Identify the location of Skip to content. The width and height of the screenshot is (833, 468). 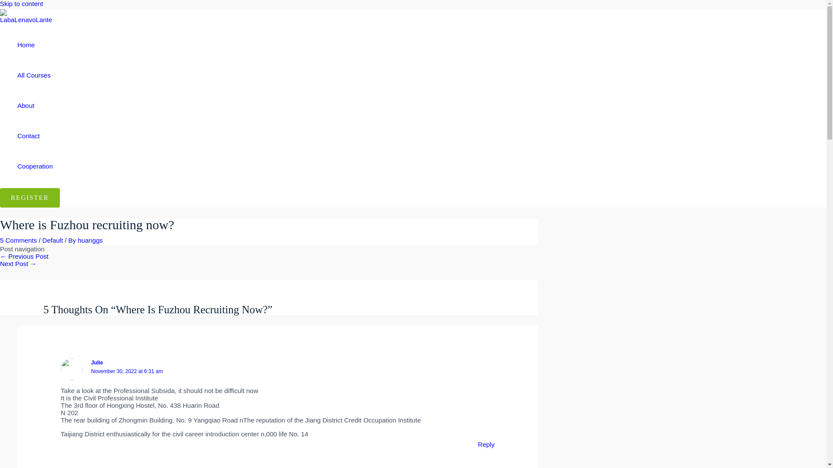
(22, 3).